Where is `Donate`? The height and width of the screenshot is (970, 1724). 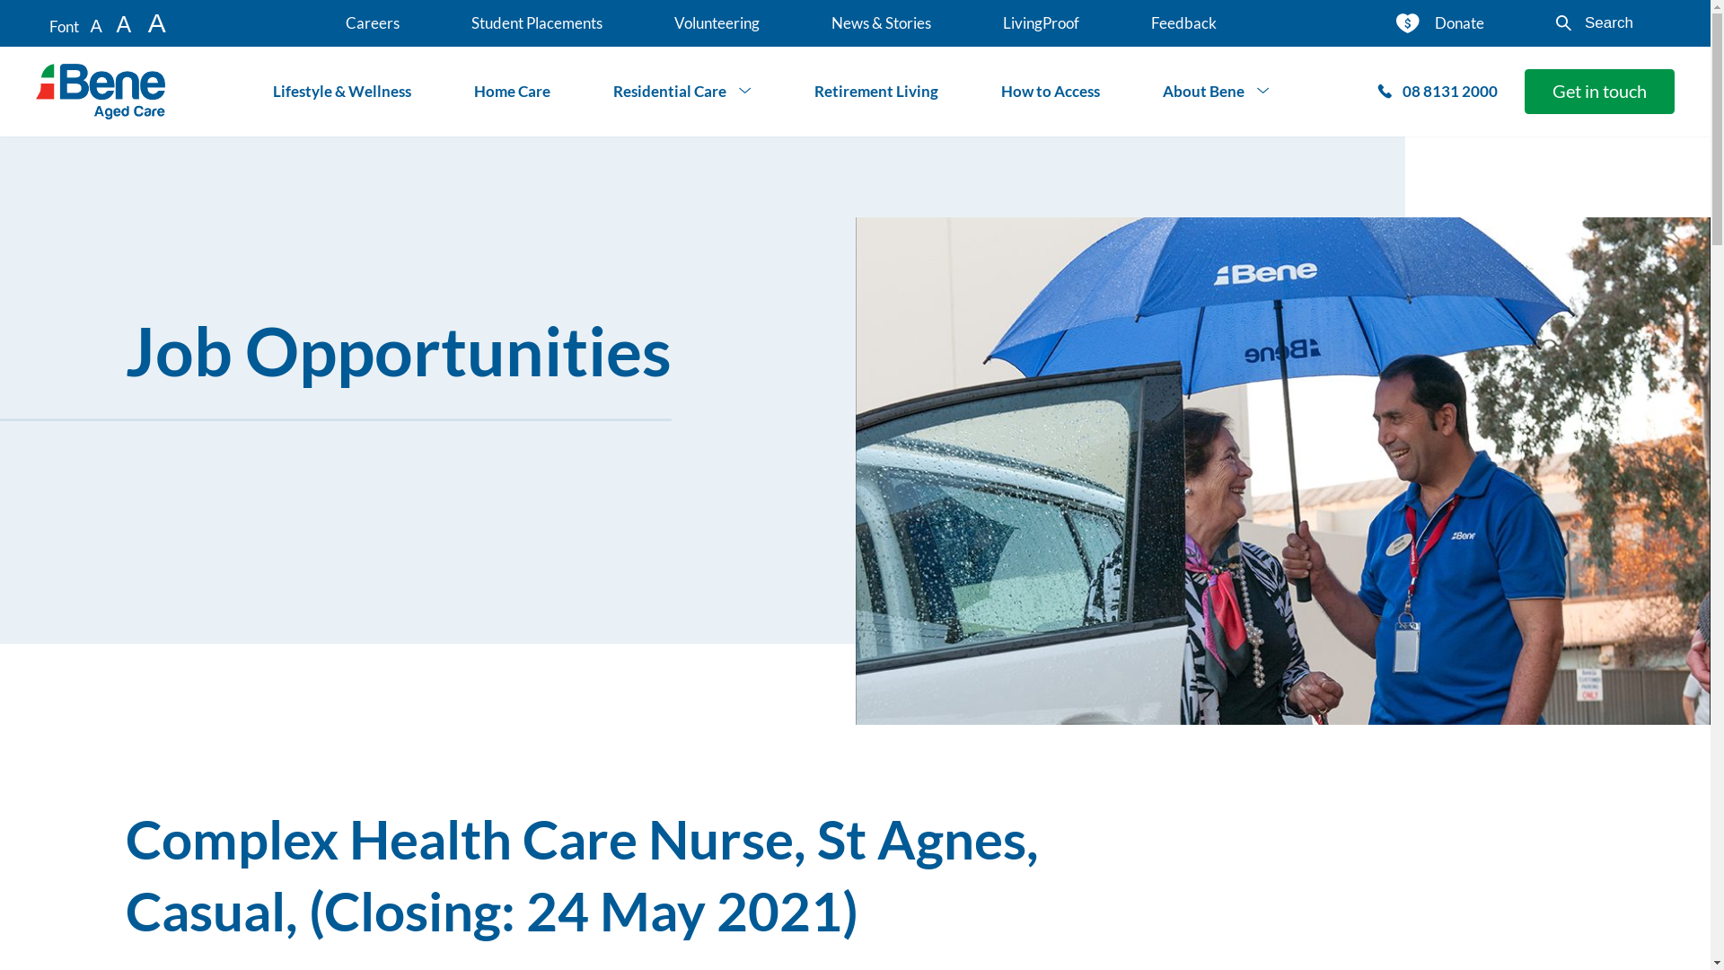 Donate is located at coordinates (1440, 23).